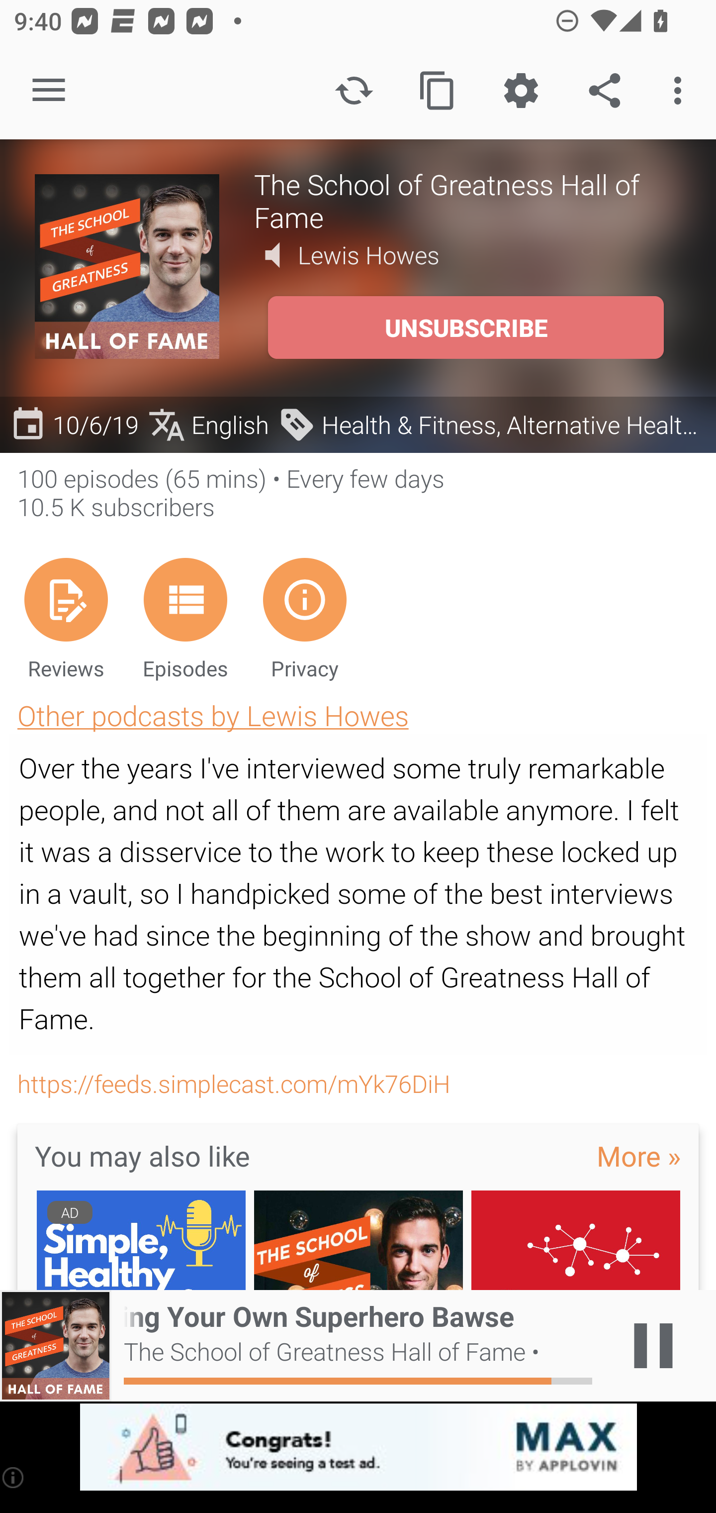 The width and height of the screenshot is (716, 1513). What do you see at coordinates (185, 618) in the screenshot?
I see `Episodes` at bounding box center [185, 618].